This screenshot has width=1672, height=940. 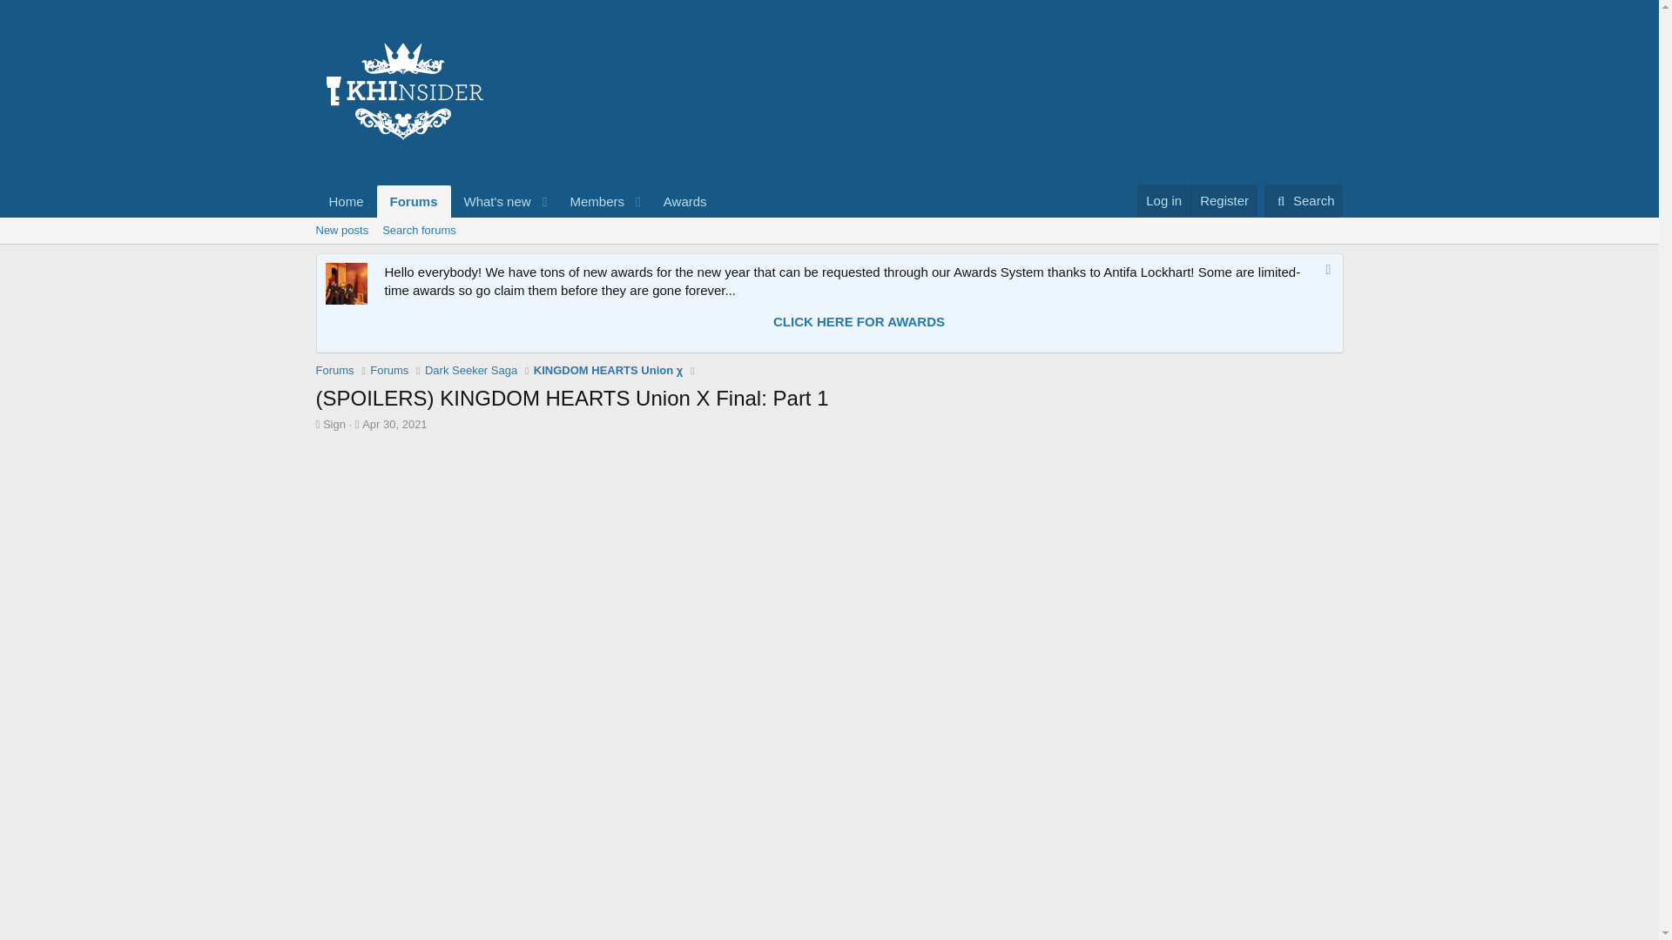 What do you see at coordinates (1304, 200) in the screenshot?
I see `Members` at bounding box center [1304, 200].